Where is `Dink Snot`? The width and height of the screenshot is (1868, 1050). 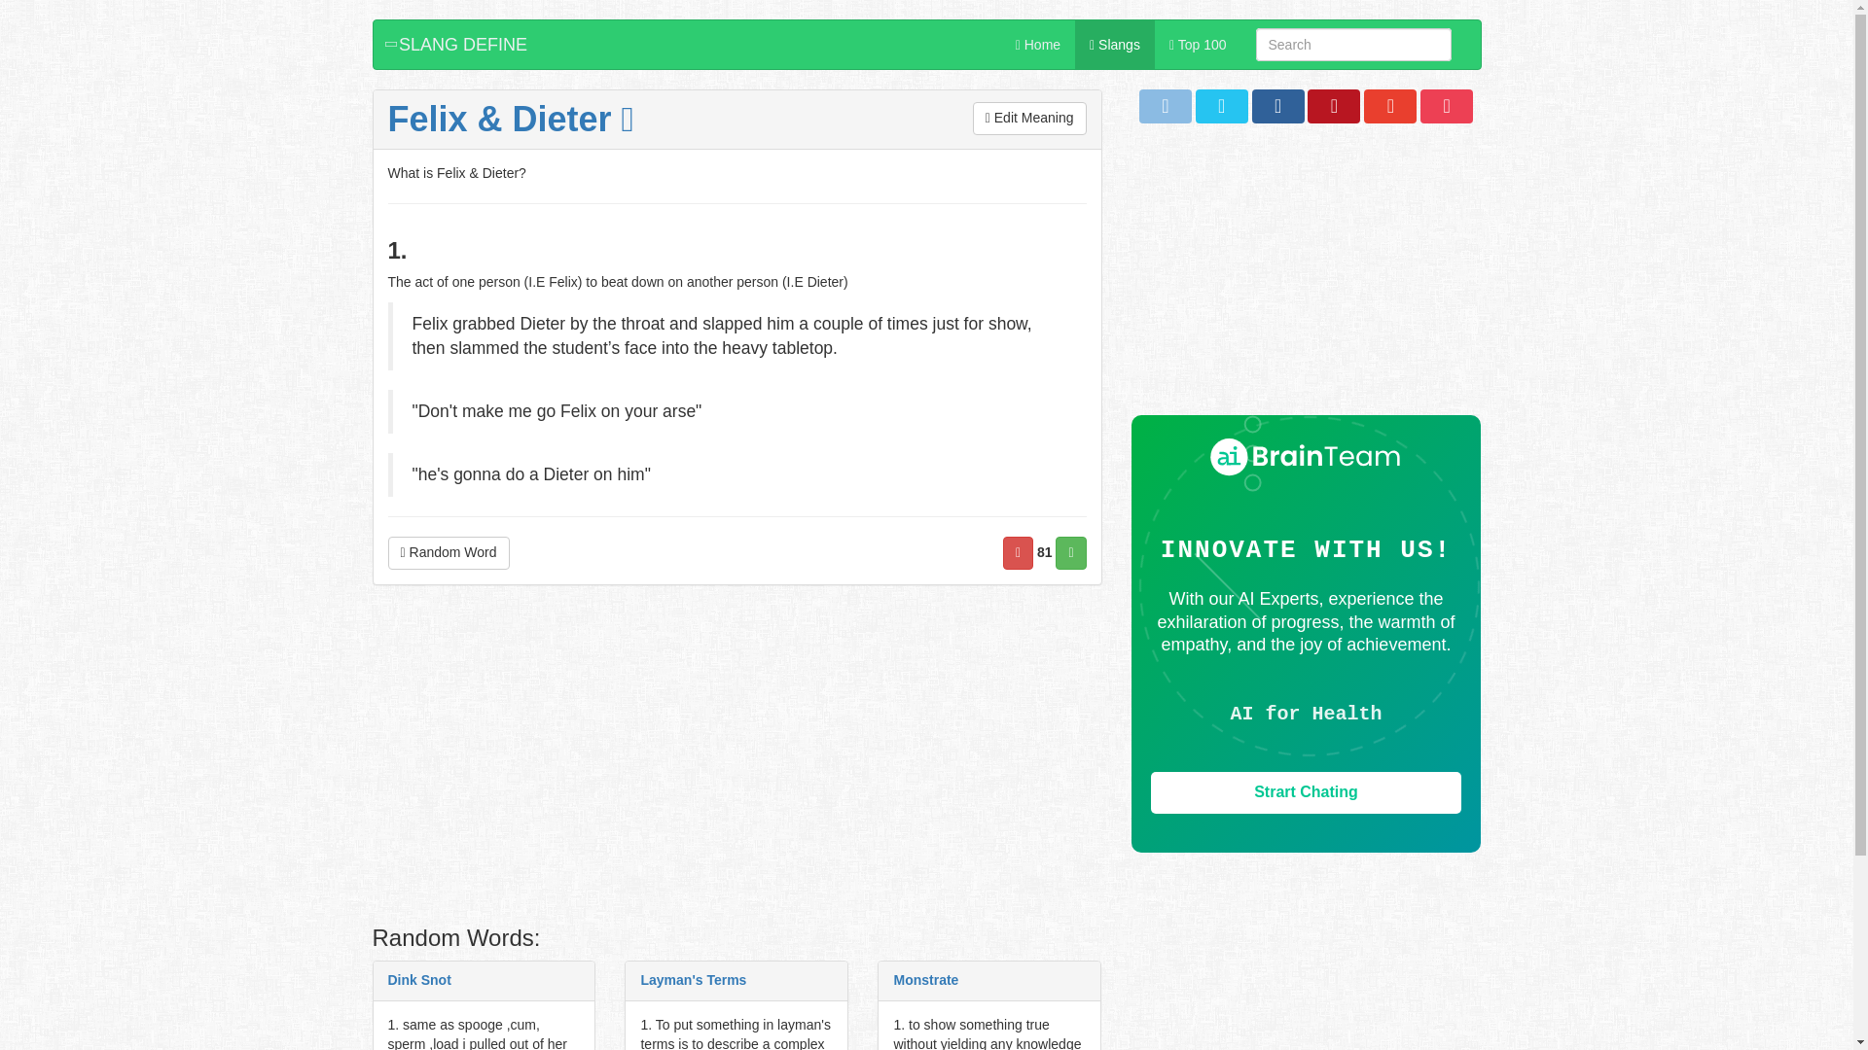 Dink Snot is located at coordinates (418, 980).